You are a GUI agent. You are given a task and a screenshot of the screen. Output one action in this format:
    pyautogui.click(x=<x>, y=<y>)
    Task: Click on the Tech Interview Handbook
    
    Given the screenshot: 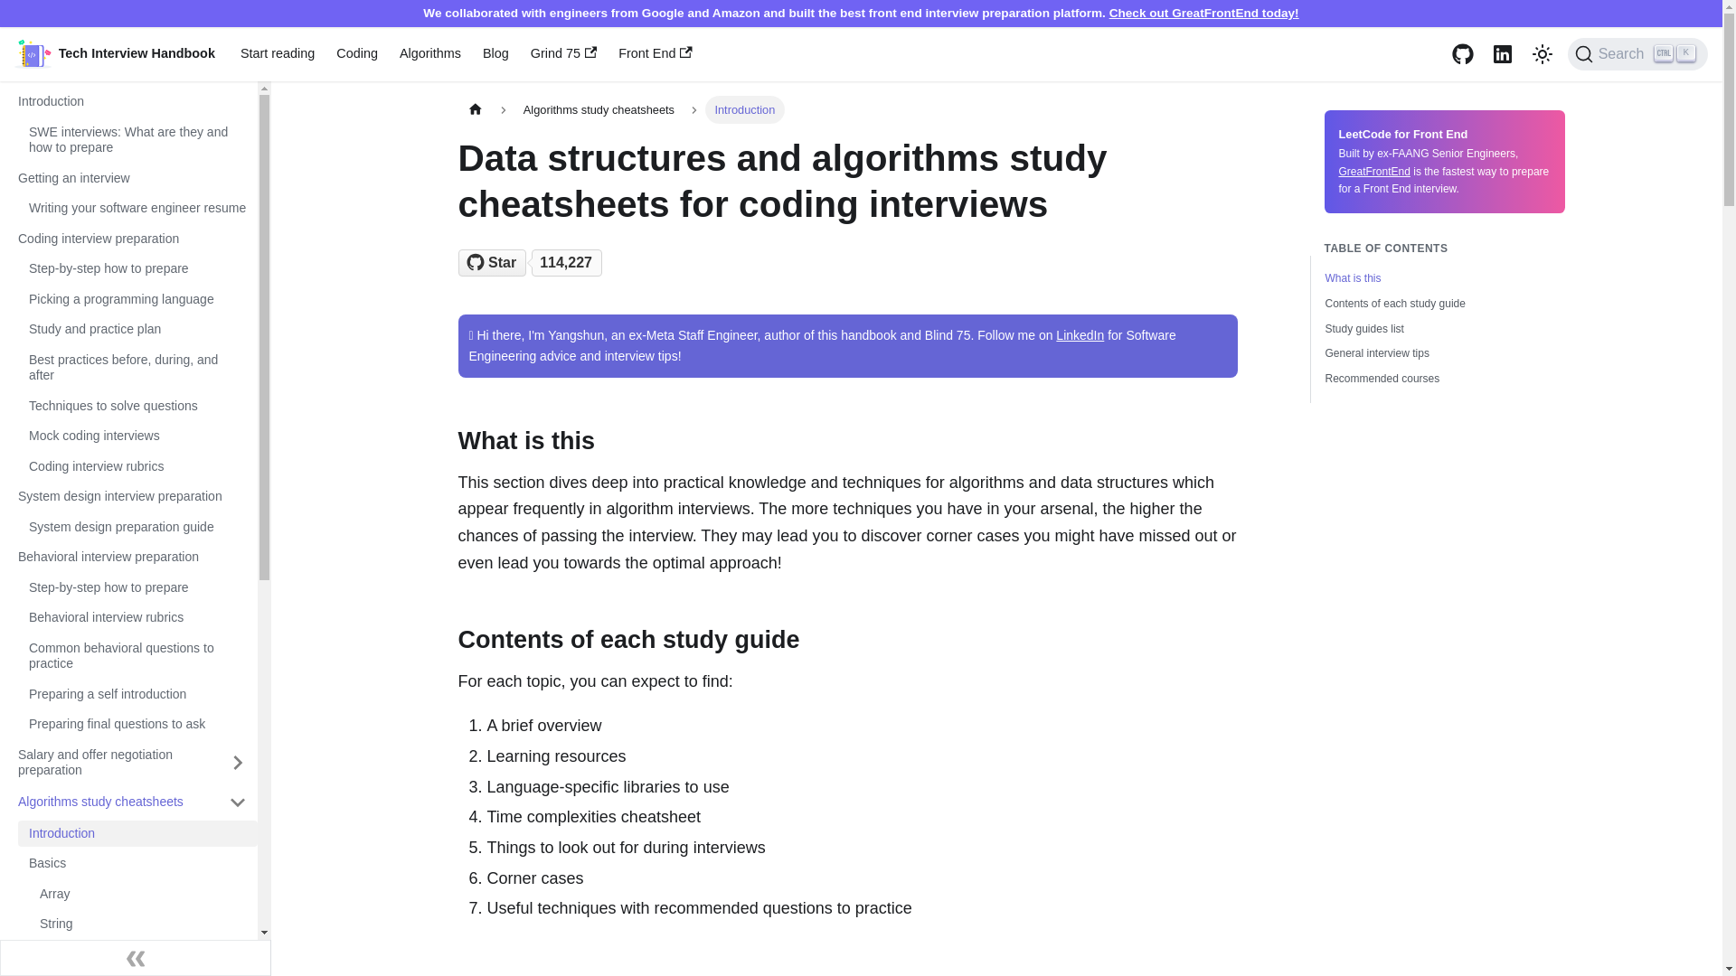 What is the action you would take?
    pyautogui.click(x=132, y=496)
    